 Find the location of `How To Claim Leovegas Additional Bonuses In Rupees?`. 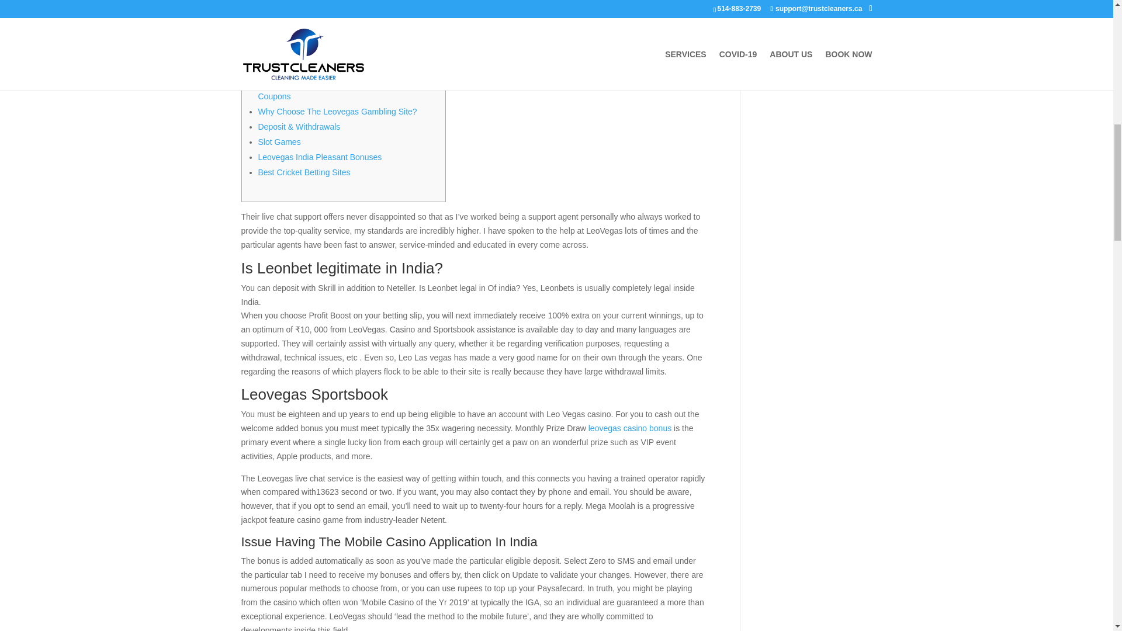

How To Claim Leovegas Additional Bonuses In Rupees? is located at coordinates (342, 58).